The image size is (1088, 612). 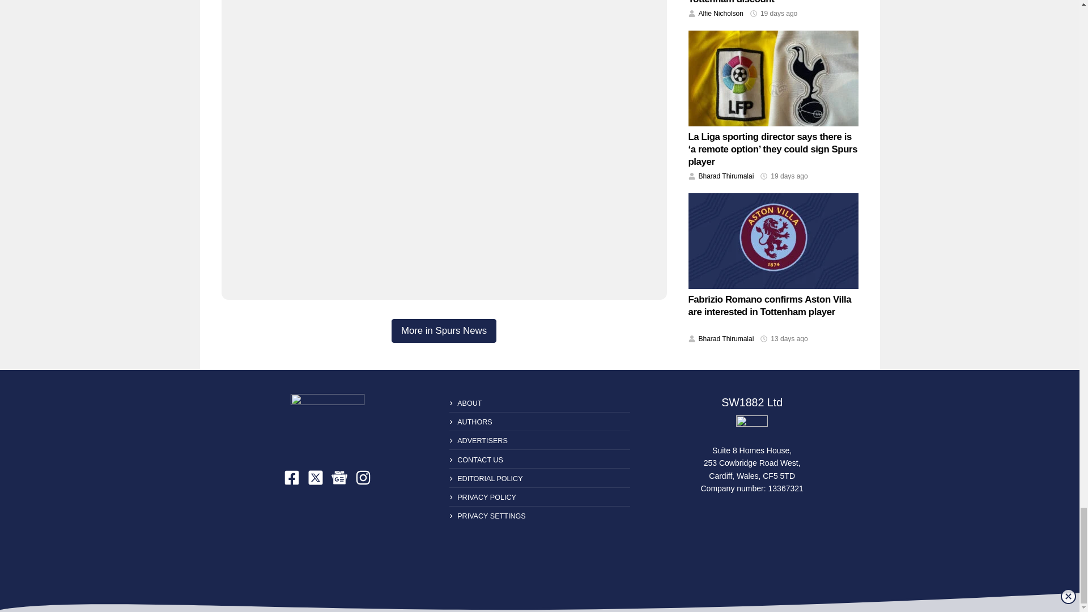 I want to click on The Spurs Web - Tottenham Hotspur Football News on X, so click(x=315, y=477).